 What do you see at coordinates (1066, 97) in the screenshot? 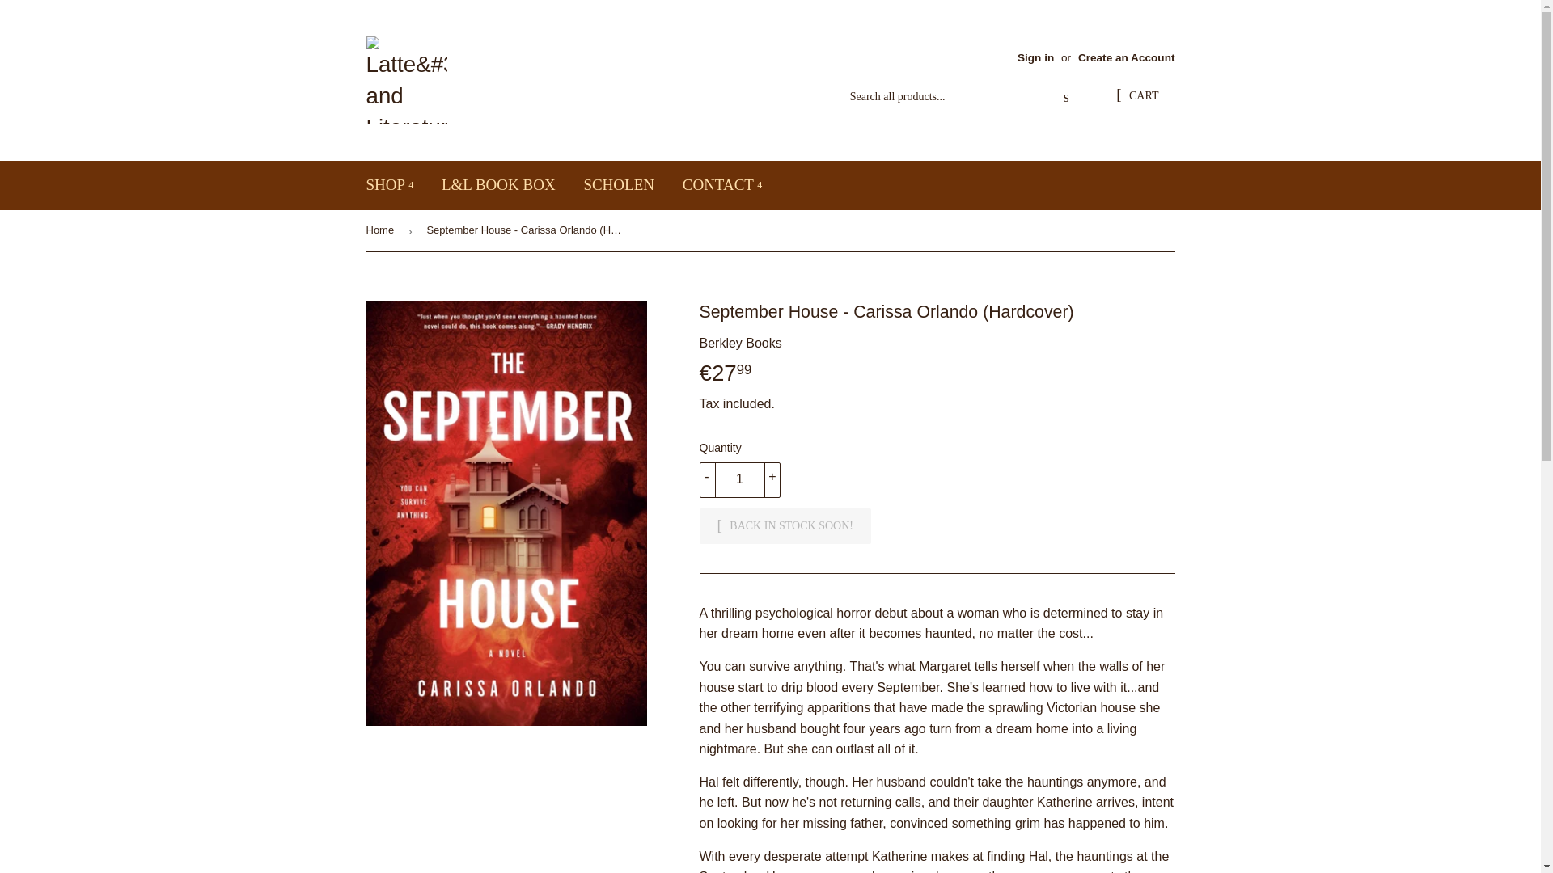
I see `Search` at bounding box center [1066, 97].